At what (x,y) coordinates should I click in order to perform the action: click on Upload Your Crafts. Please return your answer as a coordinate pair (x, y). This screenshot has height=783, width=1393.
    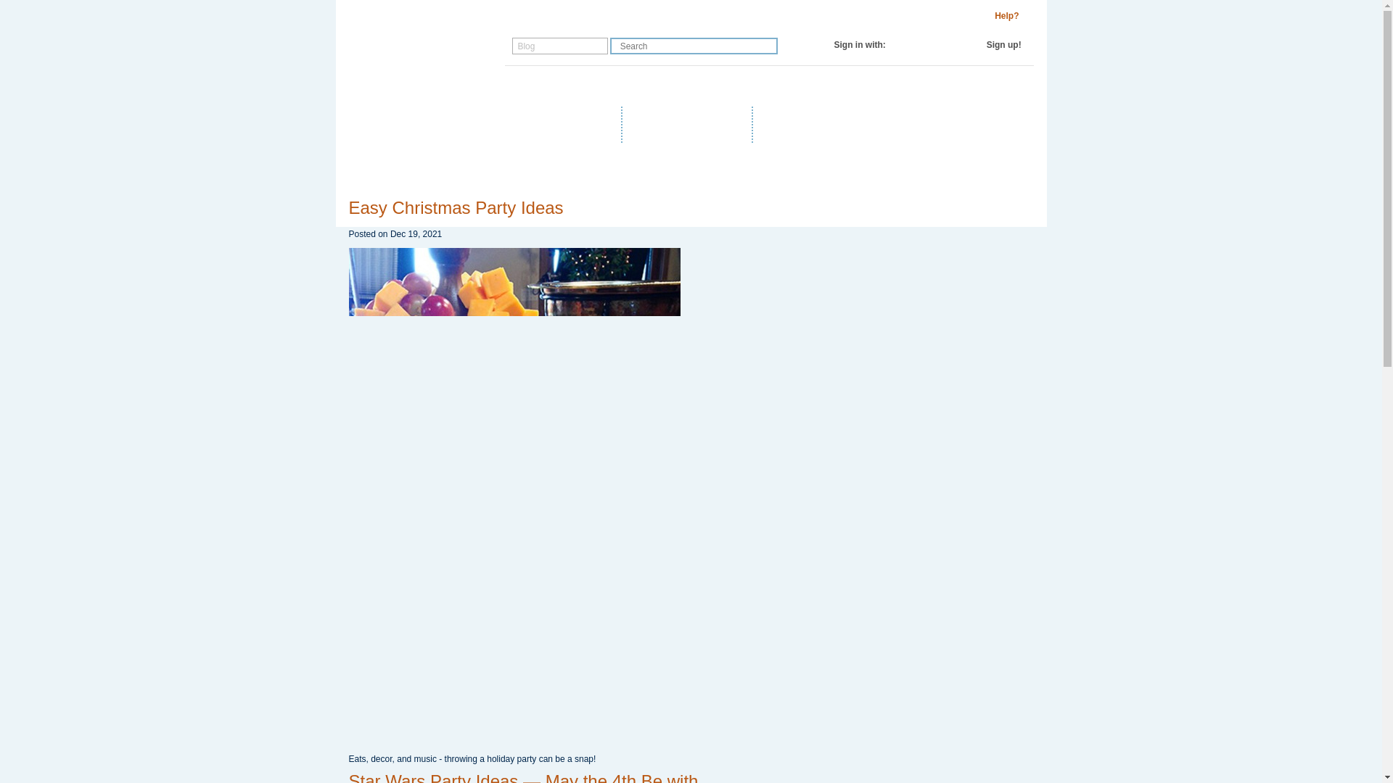
    Looking at the image, I should click on (690, 123).